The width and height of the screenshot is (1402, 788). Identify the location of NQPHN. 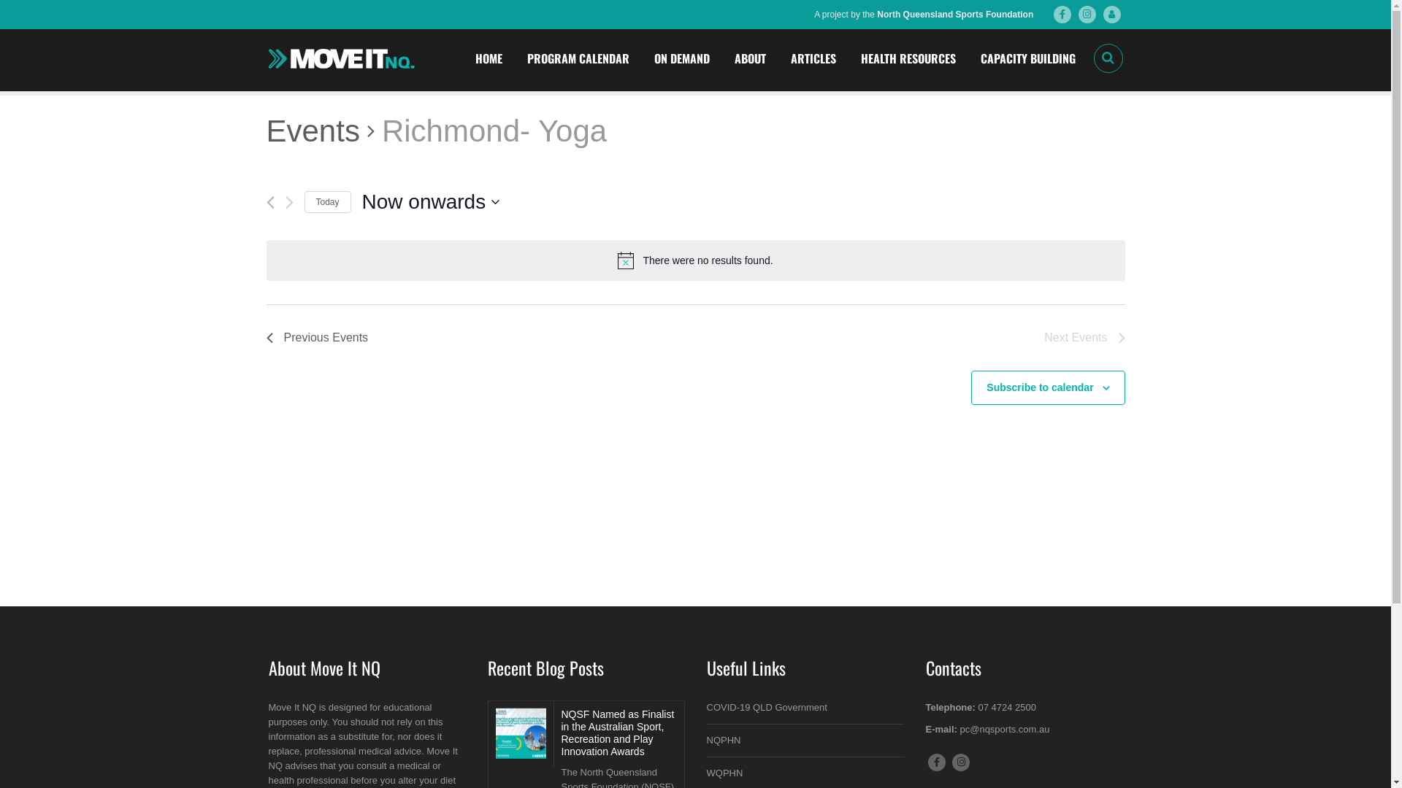
(724, 740).